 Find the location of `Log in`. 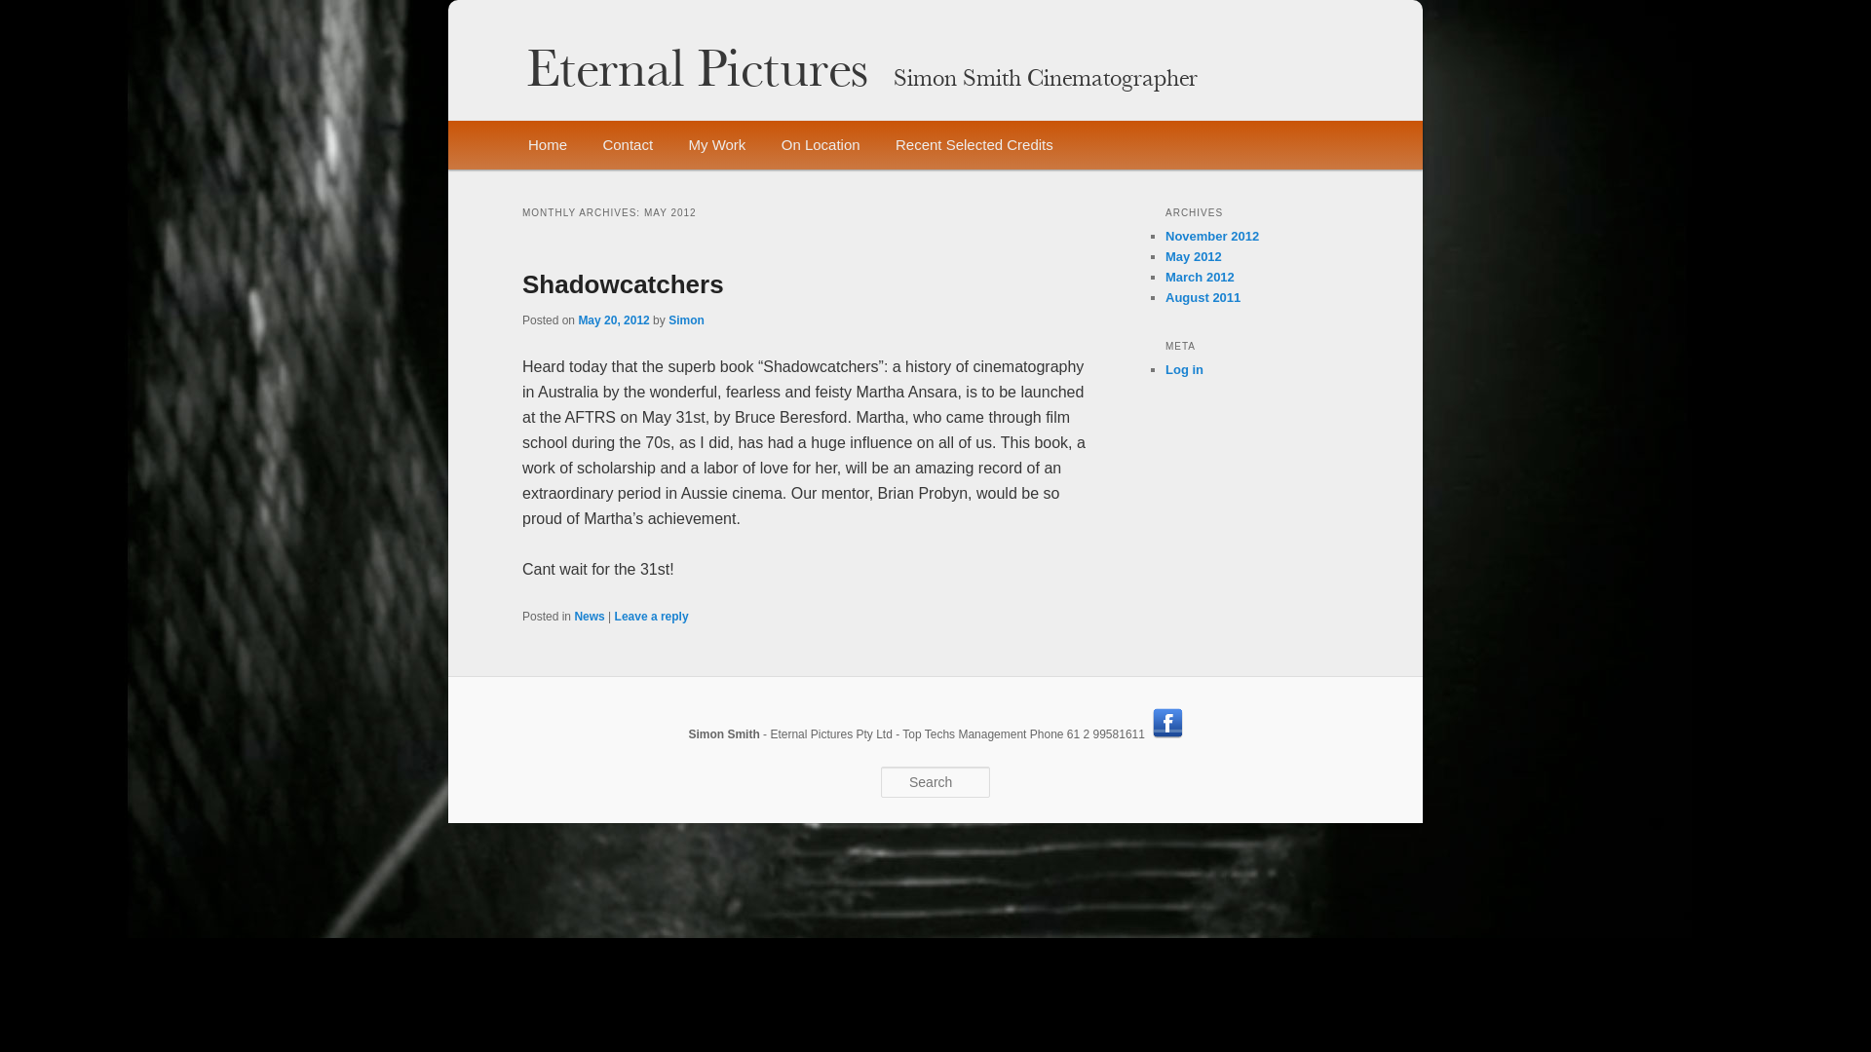

Log in is located at coordinates (1185, 370).